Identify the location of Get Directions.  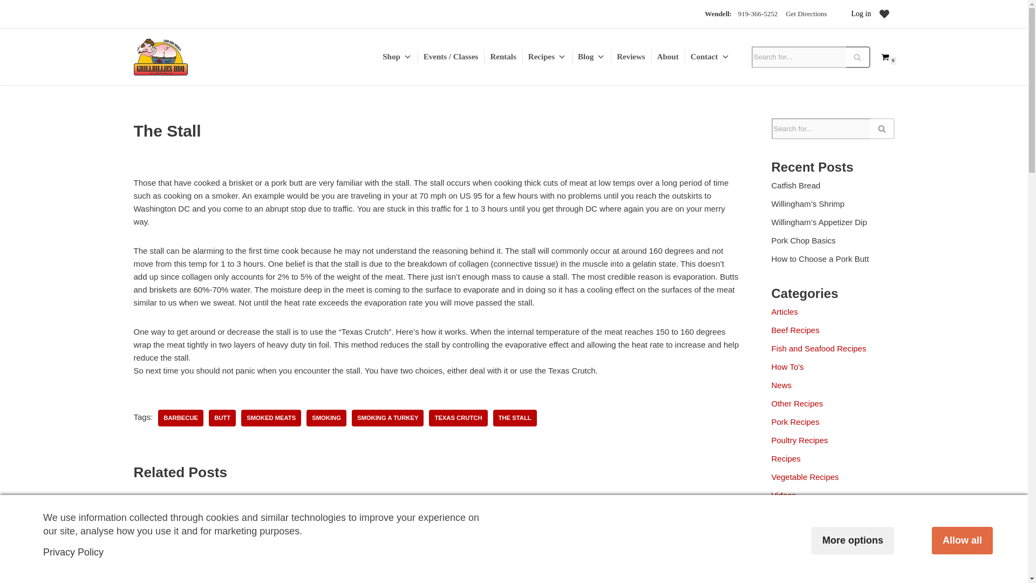
(806, 14).